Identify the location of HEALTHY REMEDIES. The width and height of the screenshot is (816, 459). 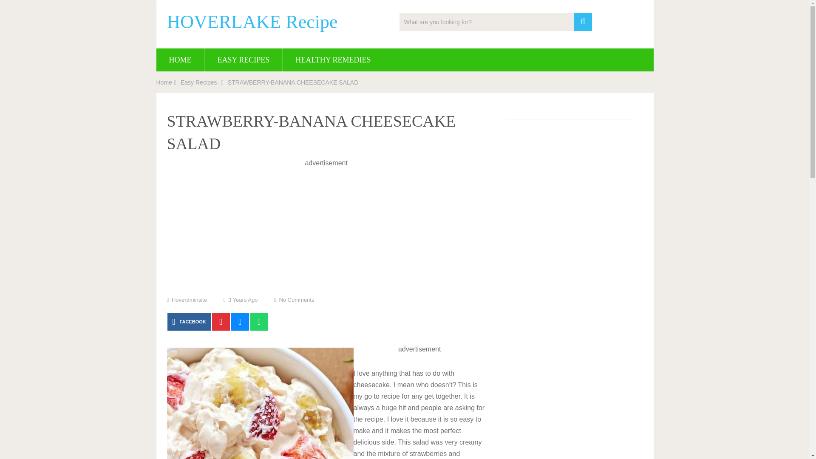
(333, 60).